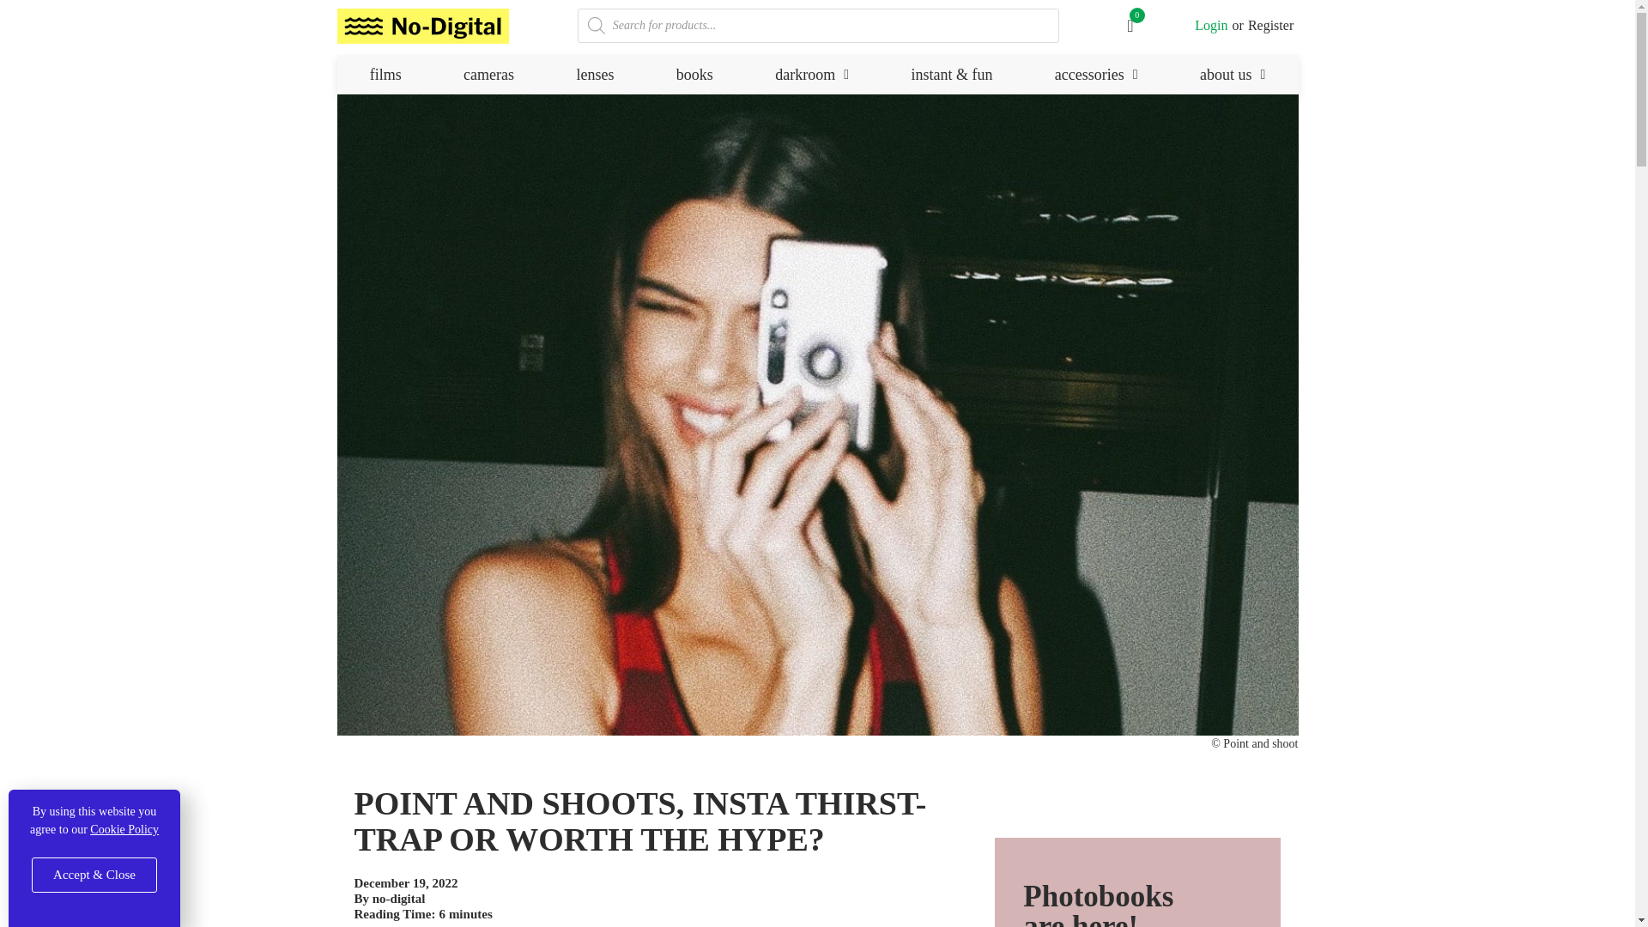 The width and height of the screenshot is (1648, 927). Describe the element at coordinates (488, 74) in the screenshot. I see `cameras` at that location.